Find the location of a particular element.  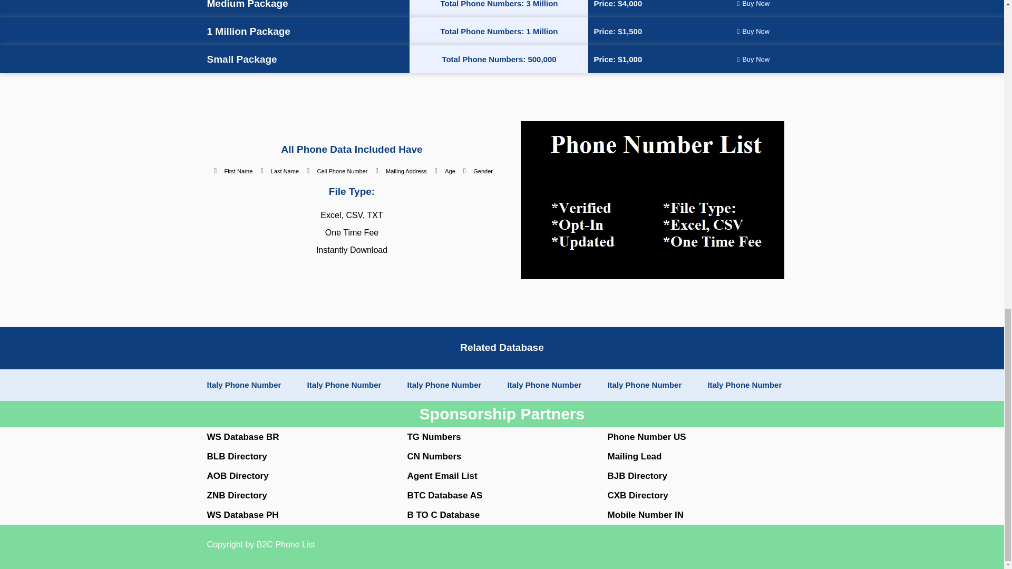

CN Numbers is located at coordinates (434, 456).